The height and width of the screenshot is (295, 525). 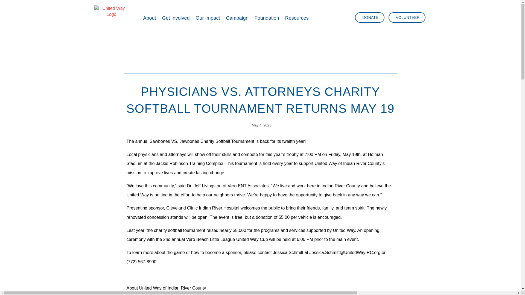 What do you see at coordinates (112, 18) in the screenshot?
I see `United Way Logo` at bounding box center [112, 18].